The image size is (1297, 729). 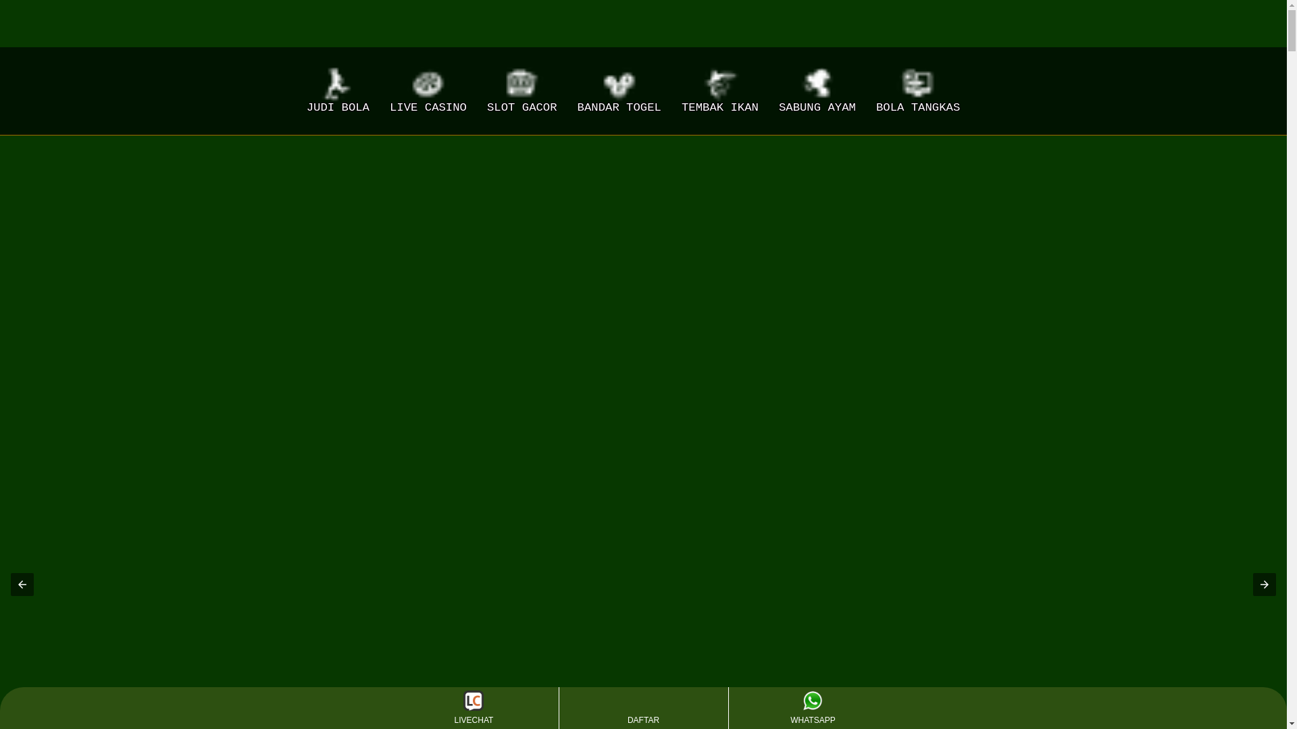 What do you see at coordinates (643, 707) in the screenshot?
I see `DAFTAR` at bounding box center [643, 707].